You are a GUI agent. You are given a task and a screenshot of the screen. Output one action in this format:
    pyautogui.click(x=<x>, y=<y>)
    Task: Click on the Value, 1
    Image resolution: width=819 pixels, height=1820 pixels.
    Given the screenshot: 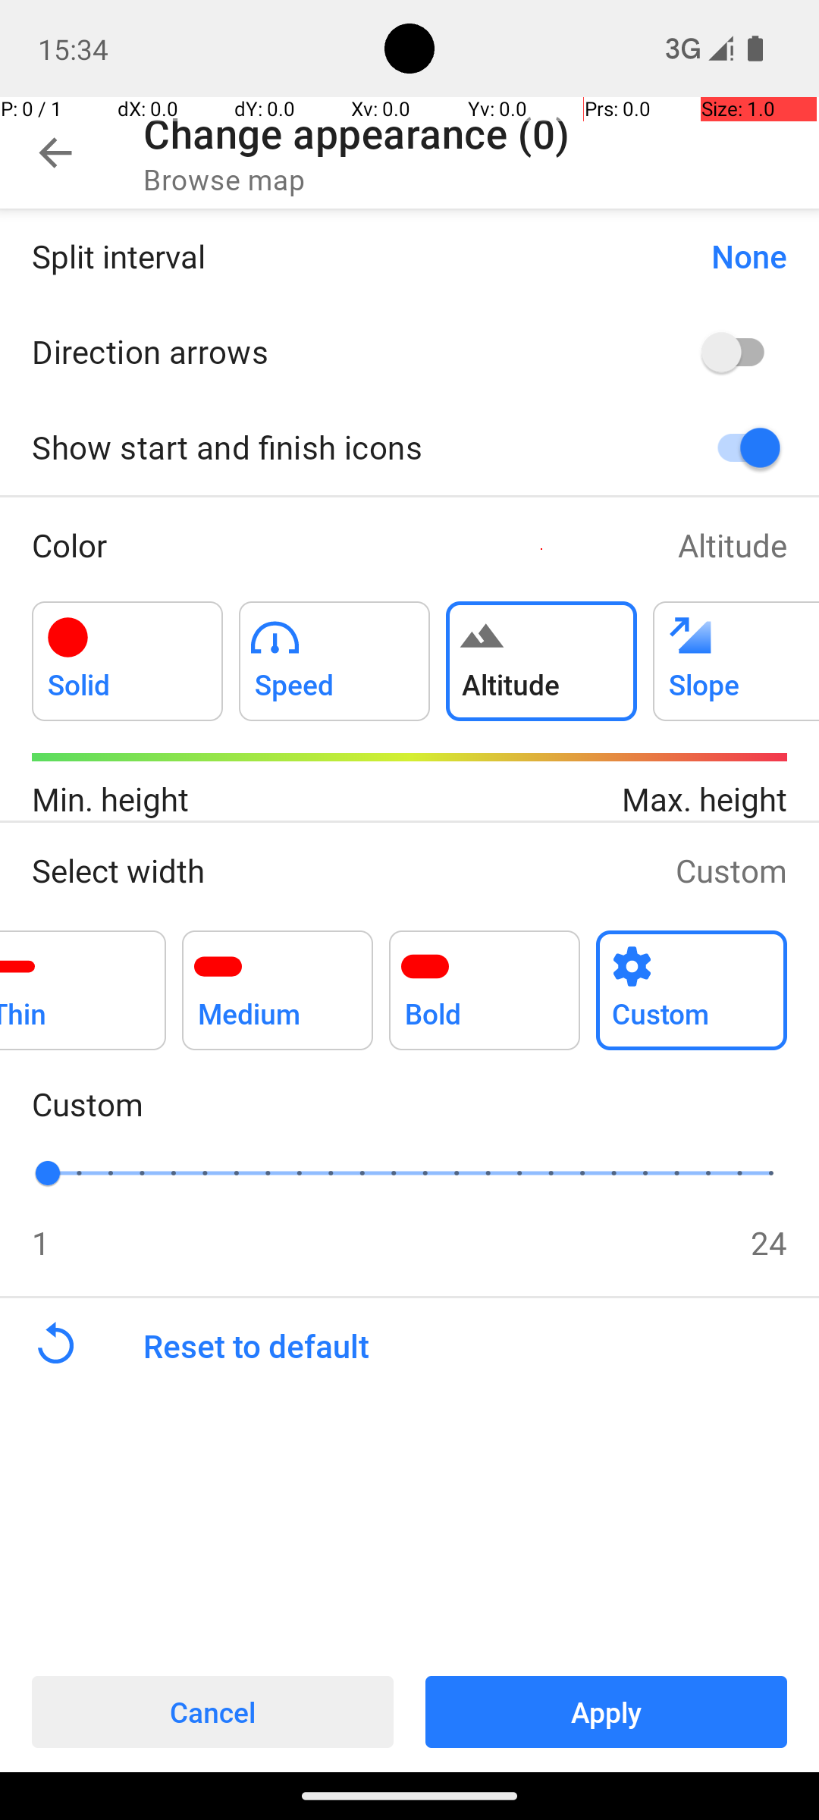 What is the action you would take?
    pyautogui.click(x=64, y=1172)
    